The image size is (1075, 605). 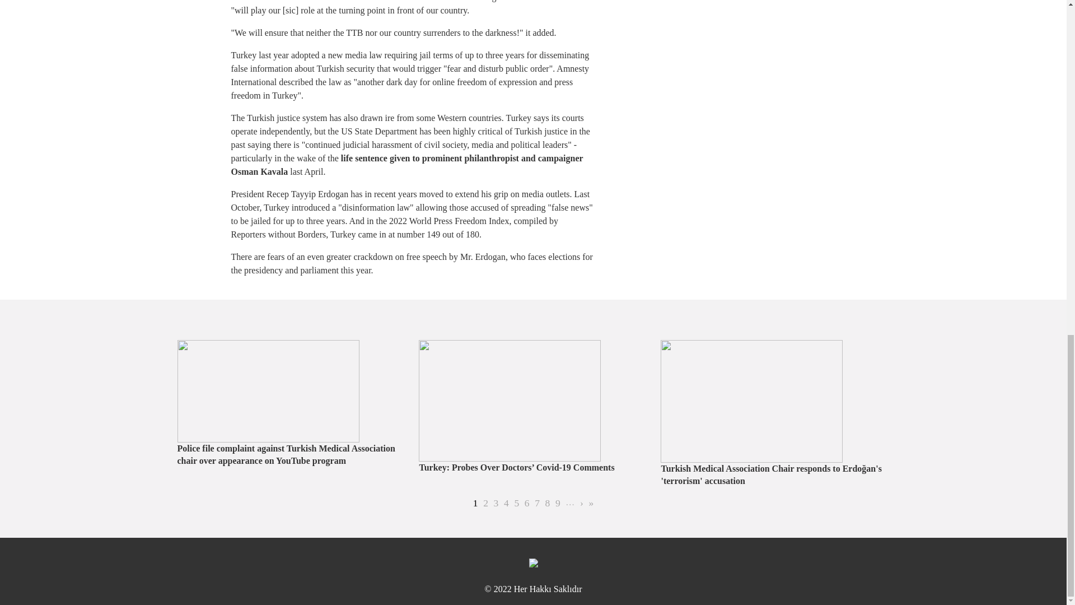 What do you see at coordinates (496, 503) in the screenshot?
I see `Go to page 6` at bounding box center [496, 503].